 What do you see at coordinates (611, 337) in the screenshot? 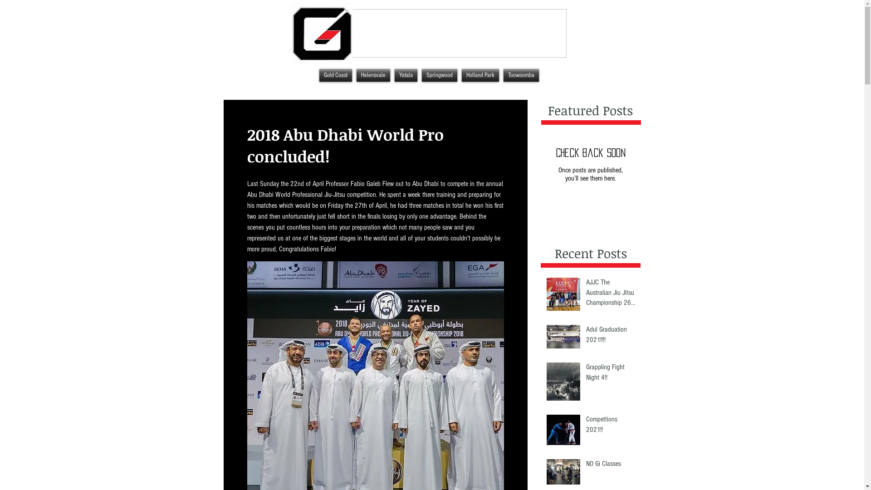
I see `Adul Graduation 2021!!!!` at bounding box center [611, 337].